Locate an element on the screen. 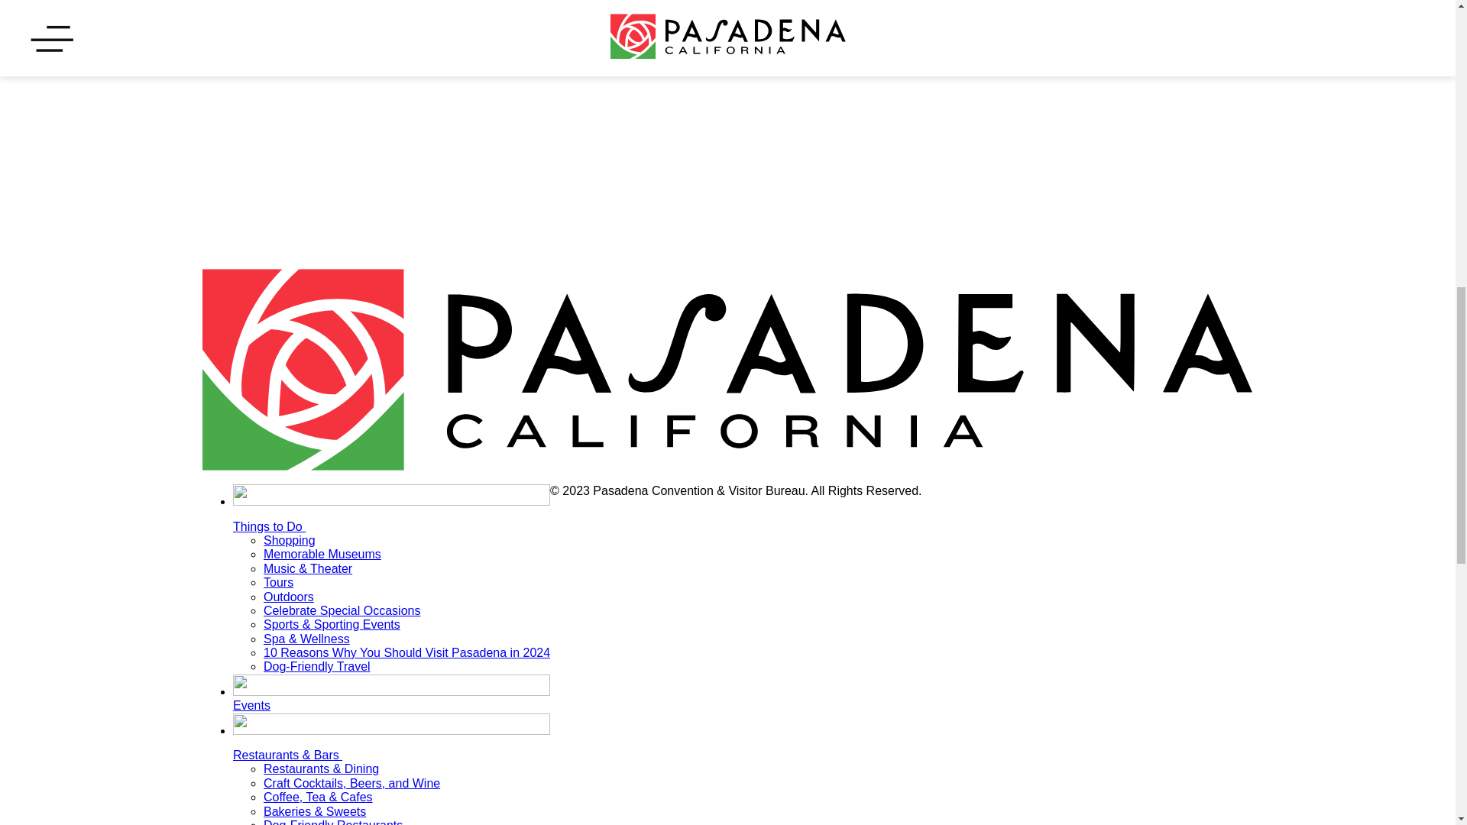 The height and width of the screenshot is (825, 1467). Shopping is located at coordinates (289, 540).